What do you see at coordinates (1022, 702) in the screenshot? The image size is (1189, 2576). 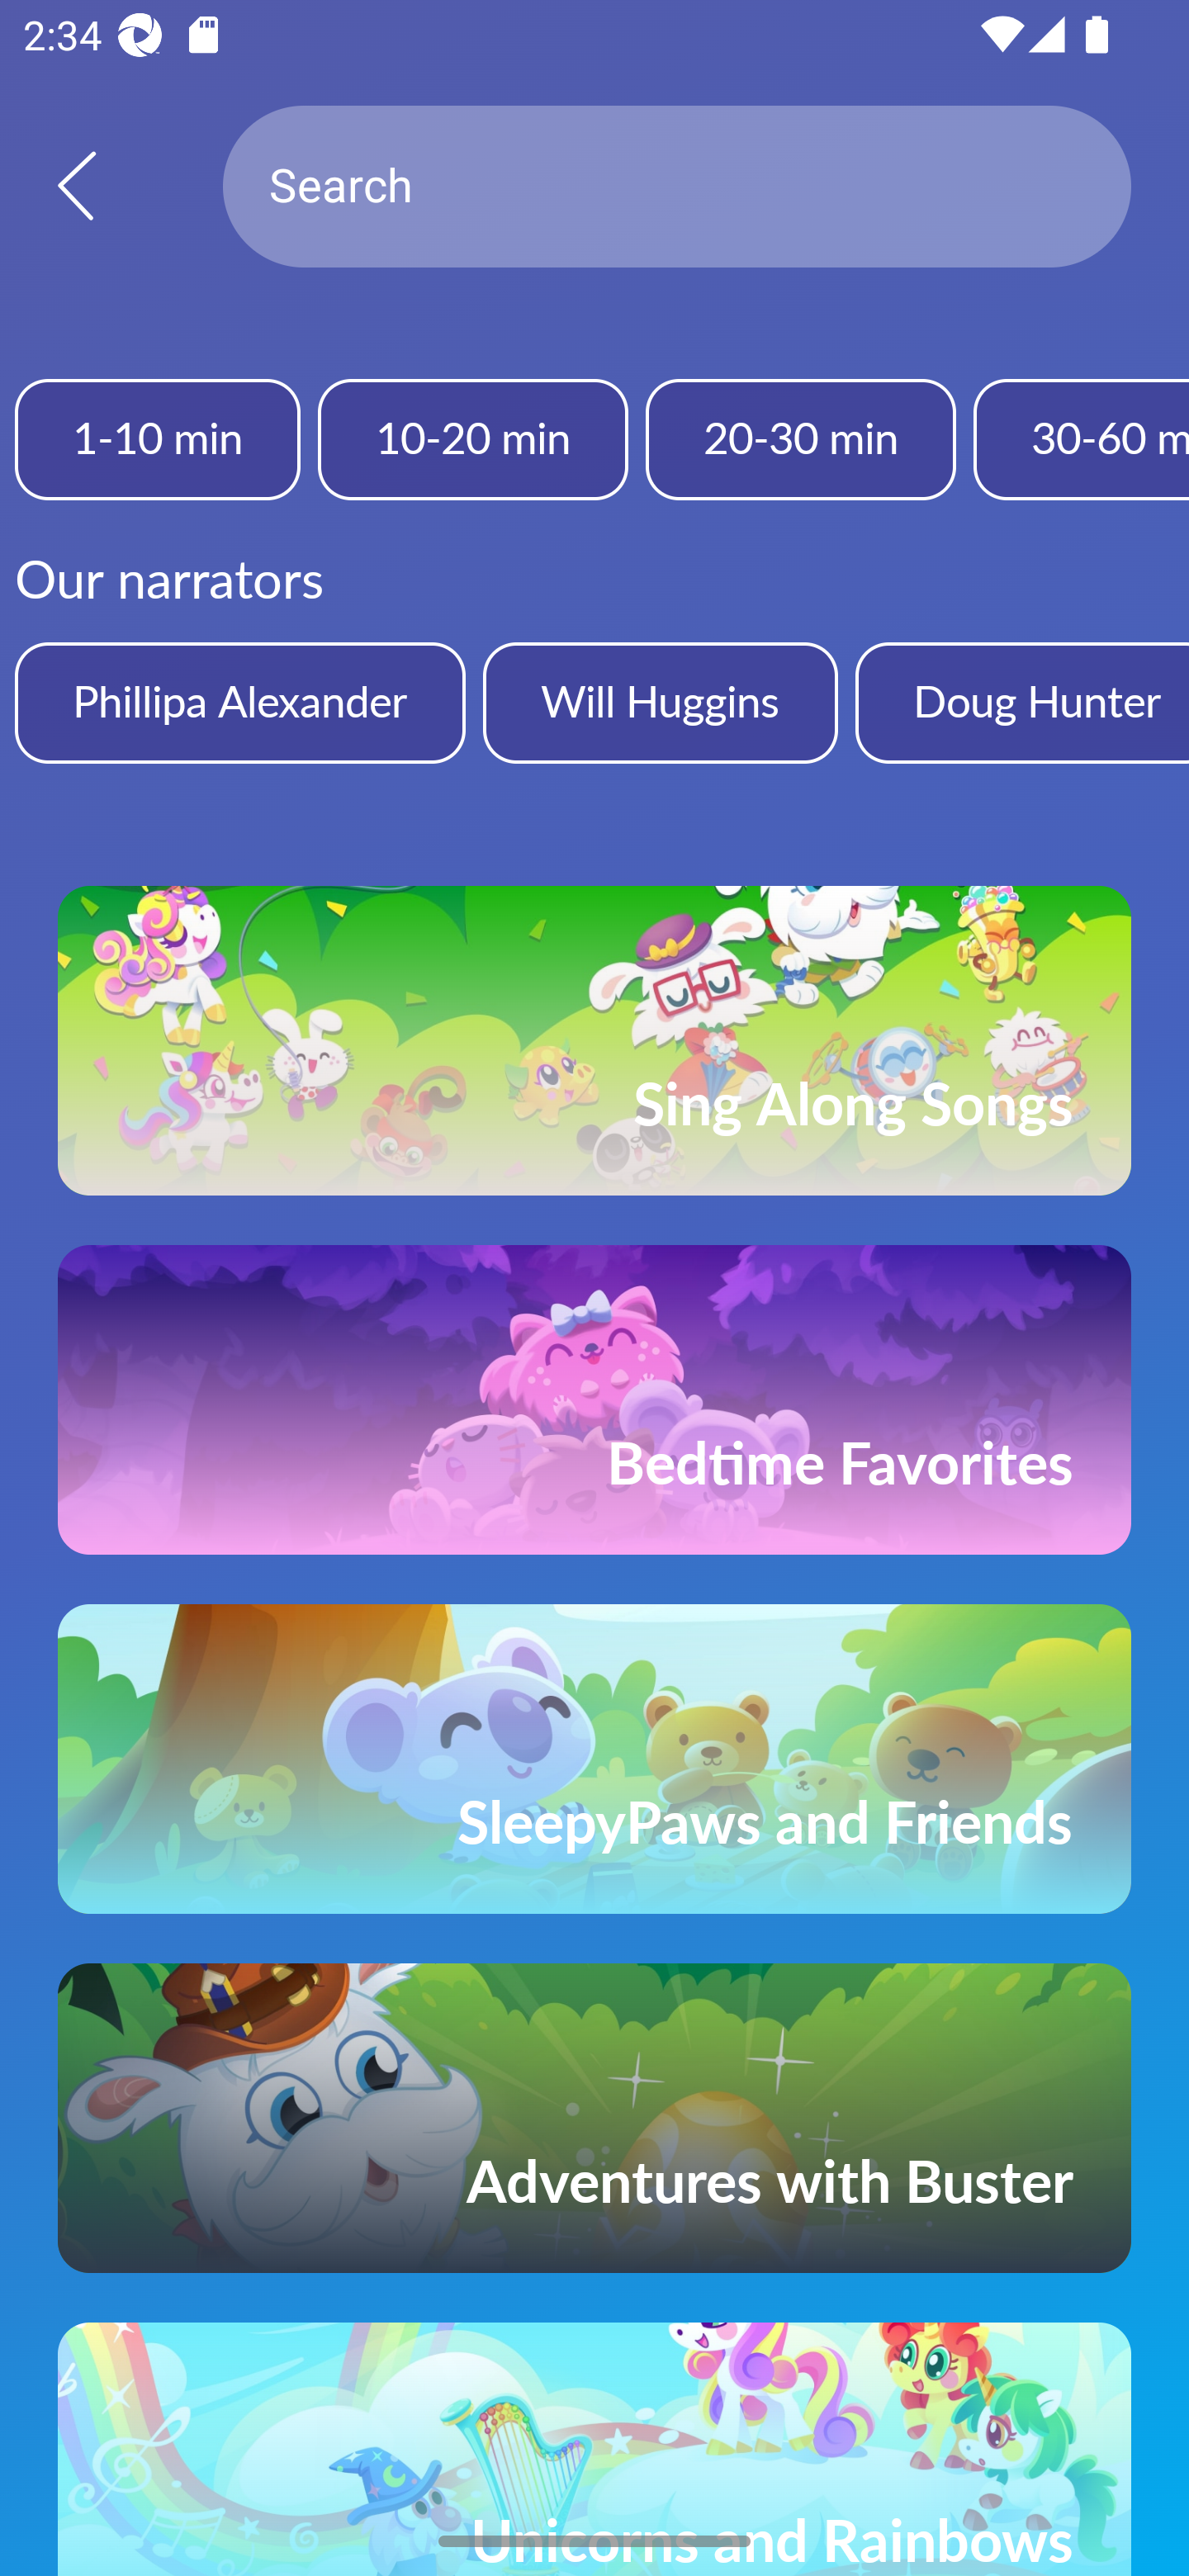 I see `Doug Hunter` at bounding box center [1022, 702].